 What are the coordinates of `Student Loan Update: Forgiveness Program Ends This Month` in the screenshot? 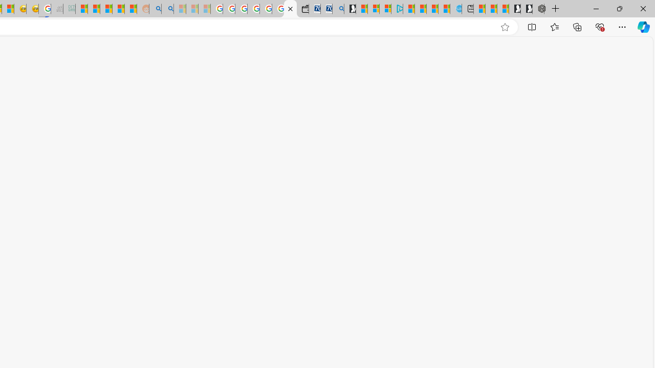 It's located at (119, 9).